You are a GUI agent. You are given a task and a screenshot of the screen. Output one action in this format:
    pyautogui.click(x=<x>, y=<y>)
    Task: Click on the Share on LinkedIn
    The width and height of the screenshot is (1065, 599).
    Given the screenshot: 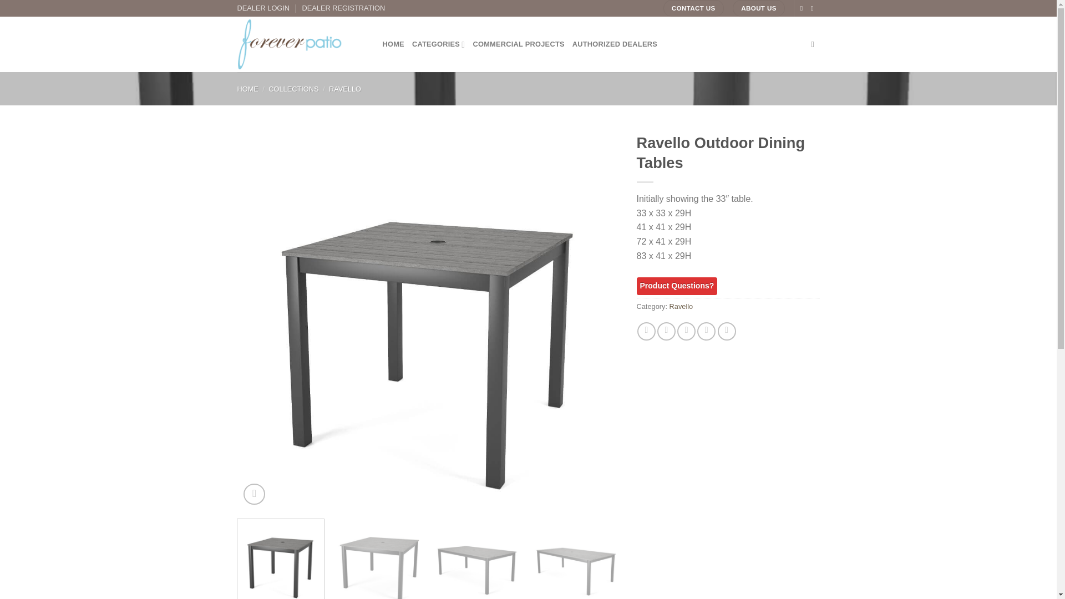 What is the action you would take?
    pyautogui.click(x=727, y=332)
    